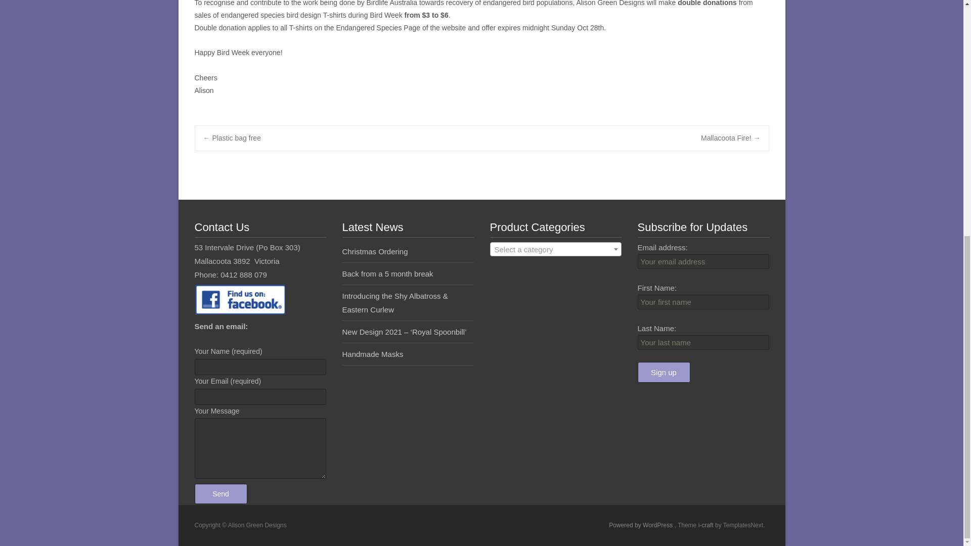 Image resolution: width=971 pixels, height=546 pixels. I want to click on Christmas Ordering, so click(374, 252).